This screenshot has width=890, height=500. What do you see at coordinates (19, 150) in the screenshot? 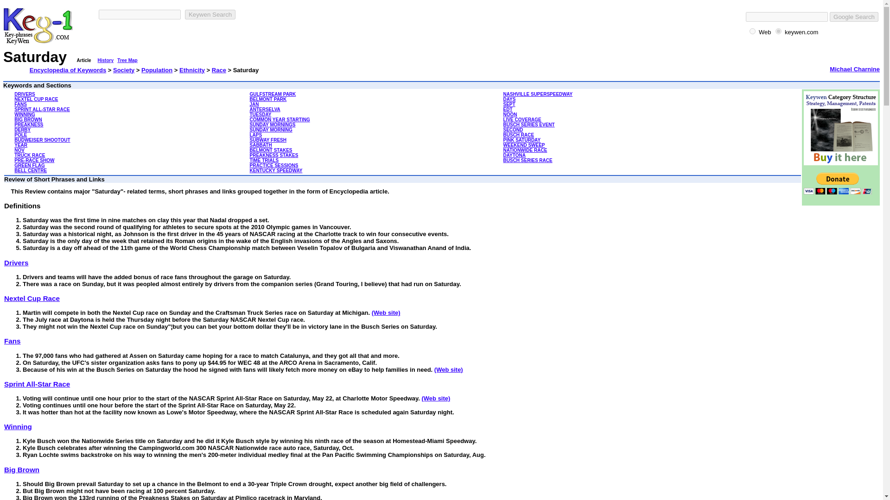
I see `NOV` at bounding box center [19, 150].